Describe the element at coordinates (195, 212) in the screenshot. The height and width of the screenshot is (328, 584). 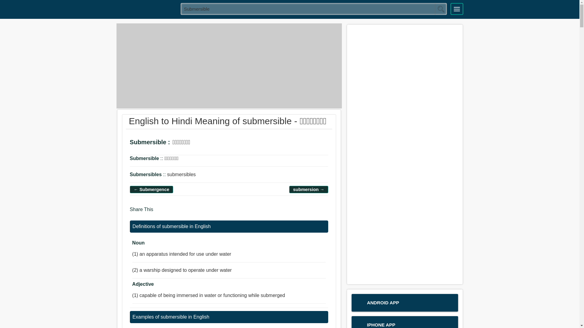
I see `More Share` at that location.